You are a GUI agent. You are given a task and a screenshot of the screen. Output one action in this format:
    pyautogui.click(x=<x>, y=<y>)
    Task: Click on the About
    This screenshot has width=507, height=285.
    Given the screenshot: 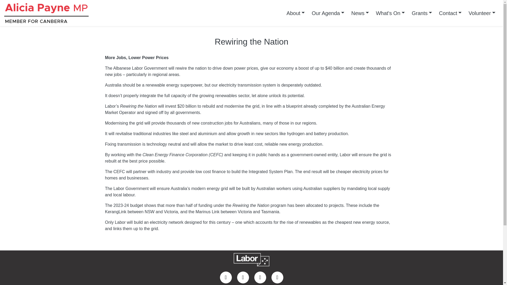 What is the action you would take?
    pyautogui.click(x=295, y=13)
    